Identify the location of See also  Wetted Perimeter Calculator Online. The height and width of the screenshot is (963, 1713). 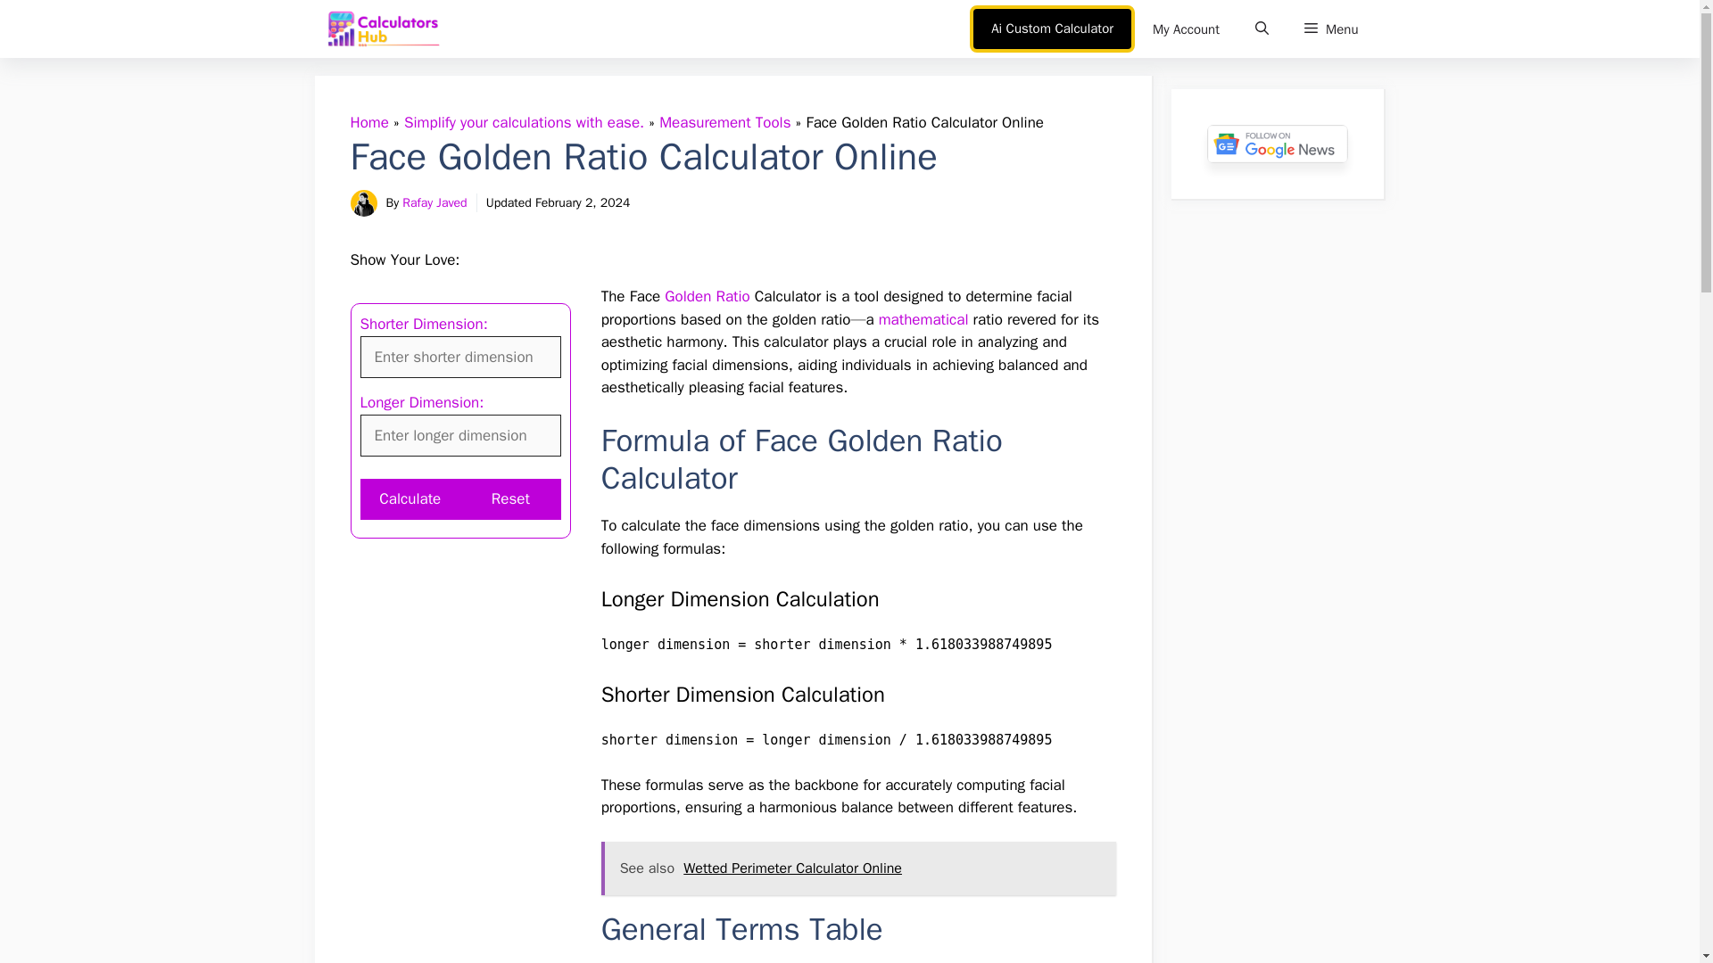
(858, 868).